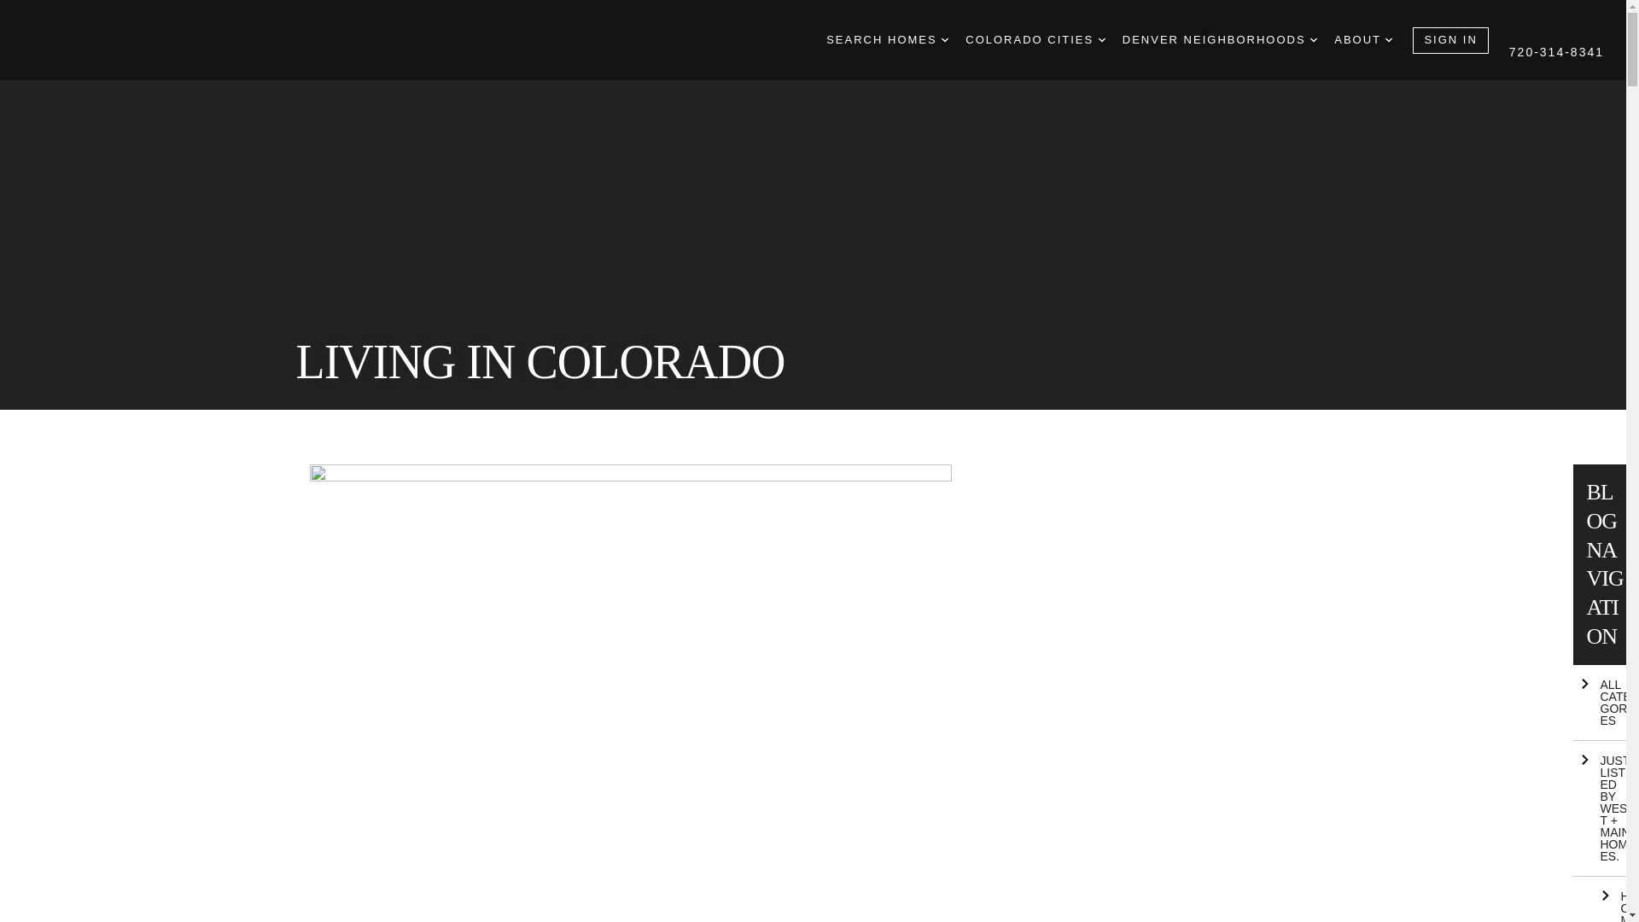 This screenshot has width=1639, height=922. I want to click on COLORADO CITIES DROPDOWN ARROW, so click(1035, 40).